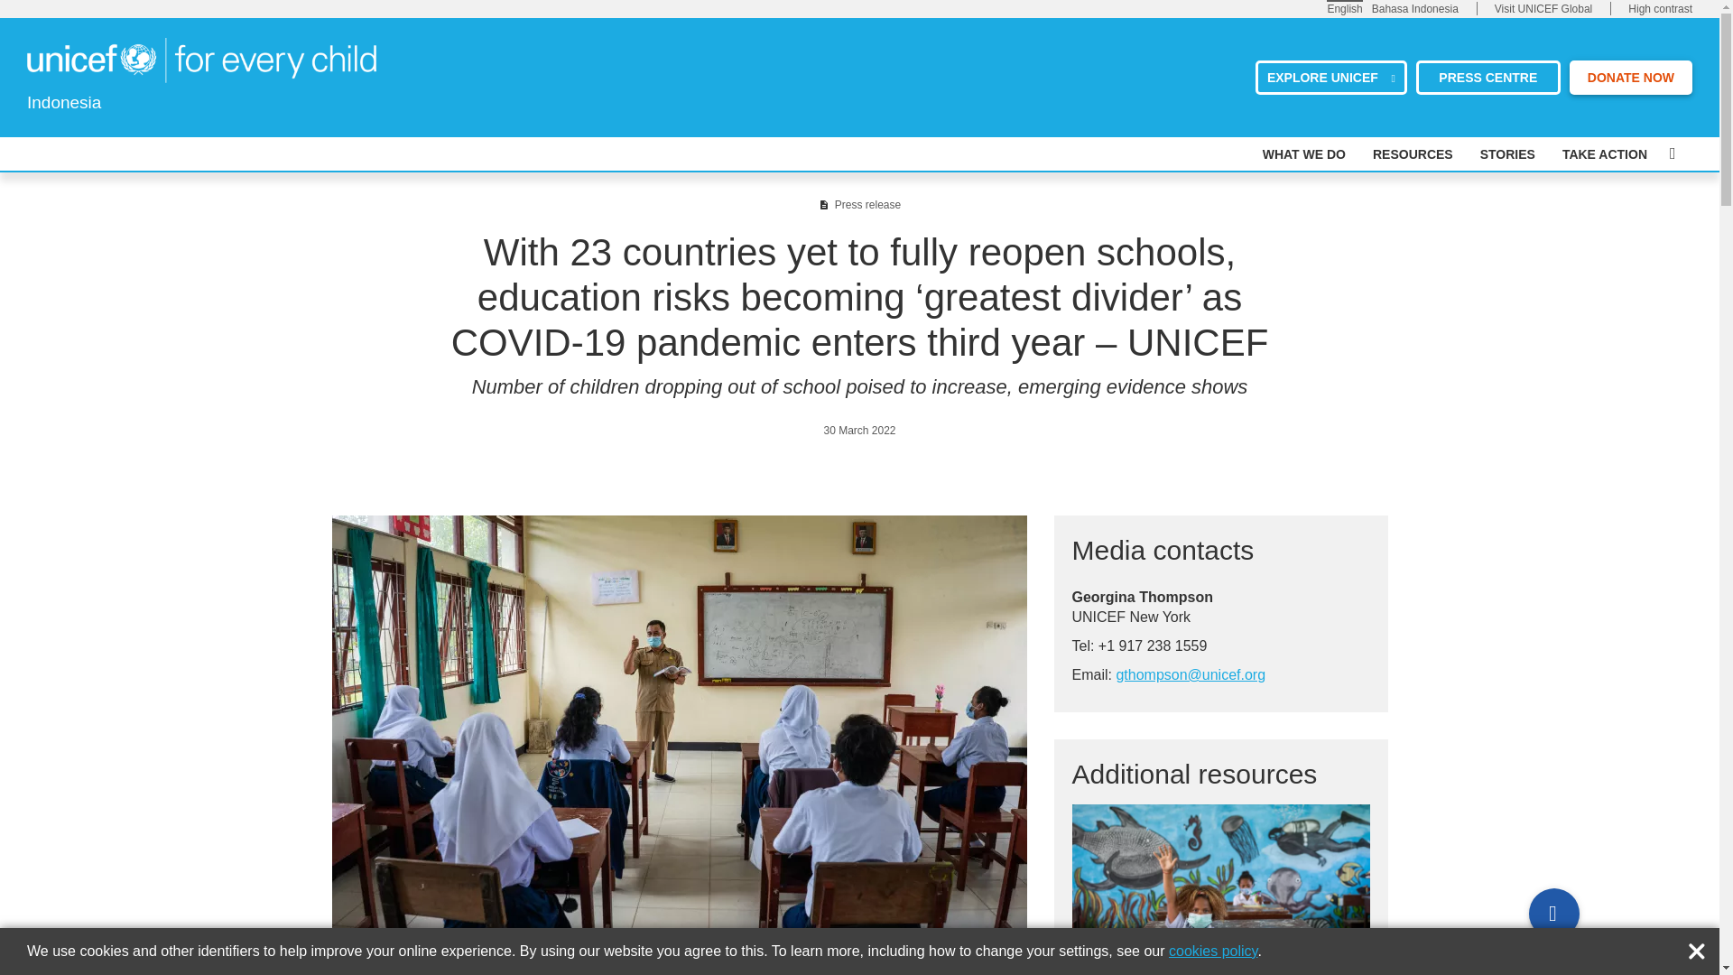 The height and width of the screenshot is (975, 1733). Describe the element at coordinates (1507, 154) in the screenshot. I see `STORIES` at that location.